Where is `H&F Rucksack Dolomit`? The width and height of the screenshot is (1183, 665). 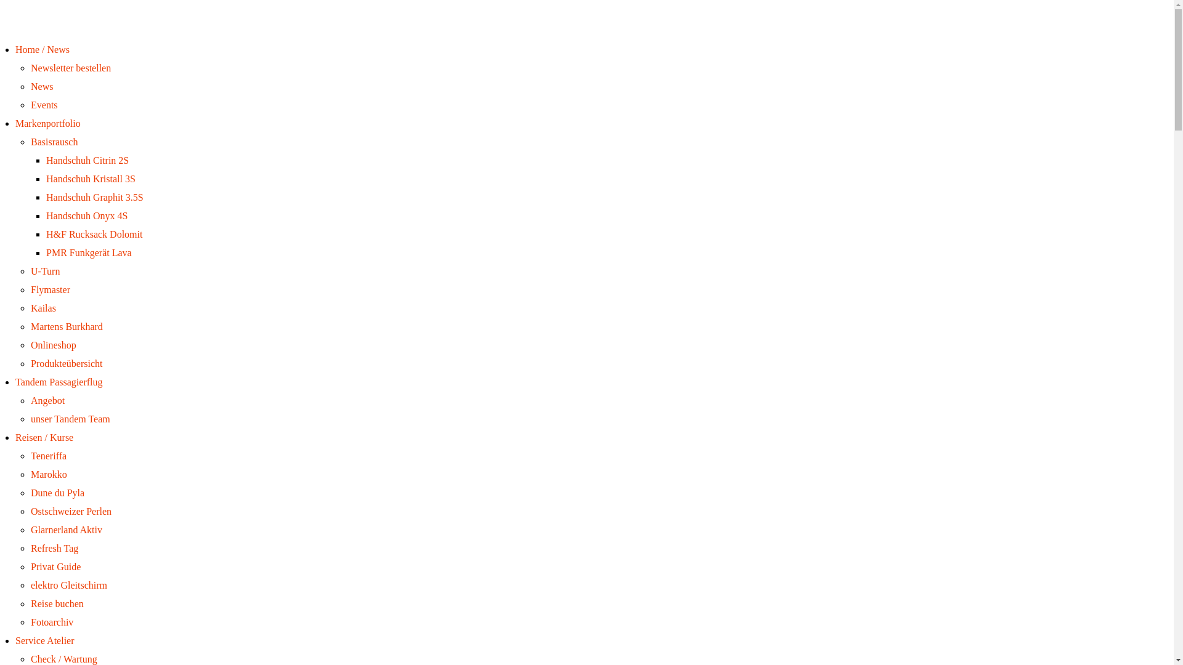
H&F Rucksack Dolomit is located at coordinates (94, 234).